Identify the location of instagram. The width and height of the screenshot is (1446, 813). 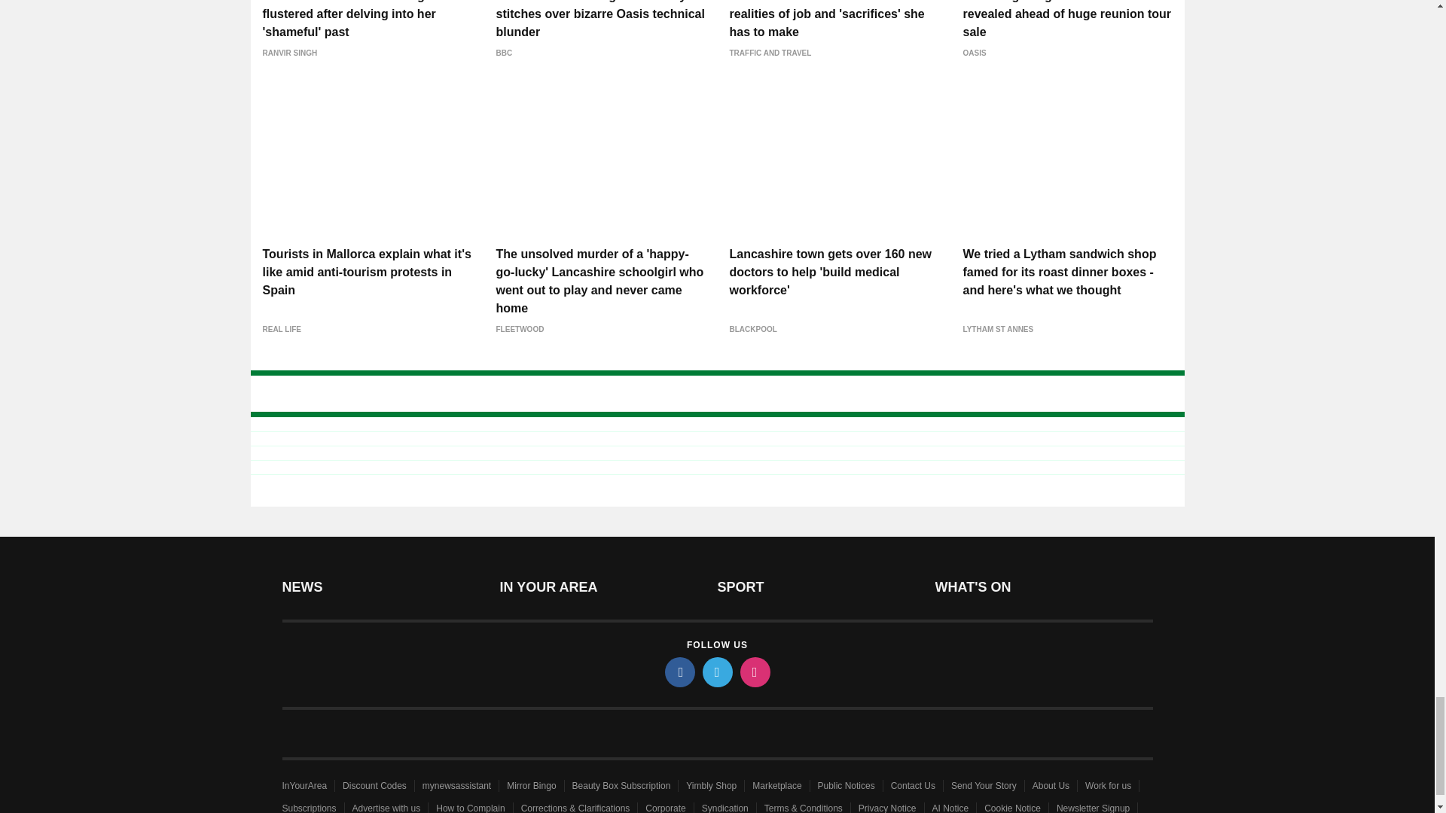
(754, 671).